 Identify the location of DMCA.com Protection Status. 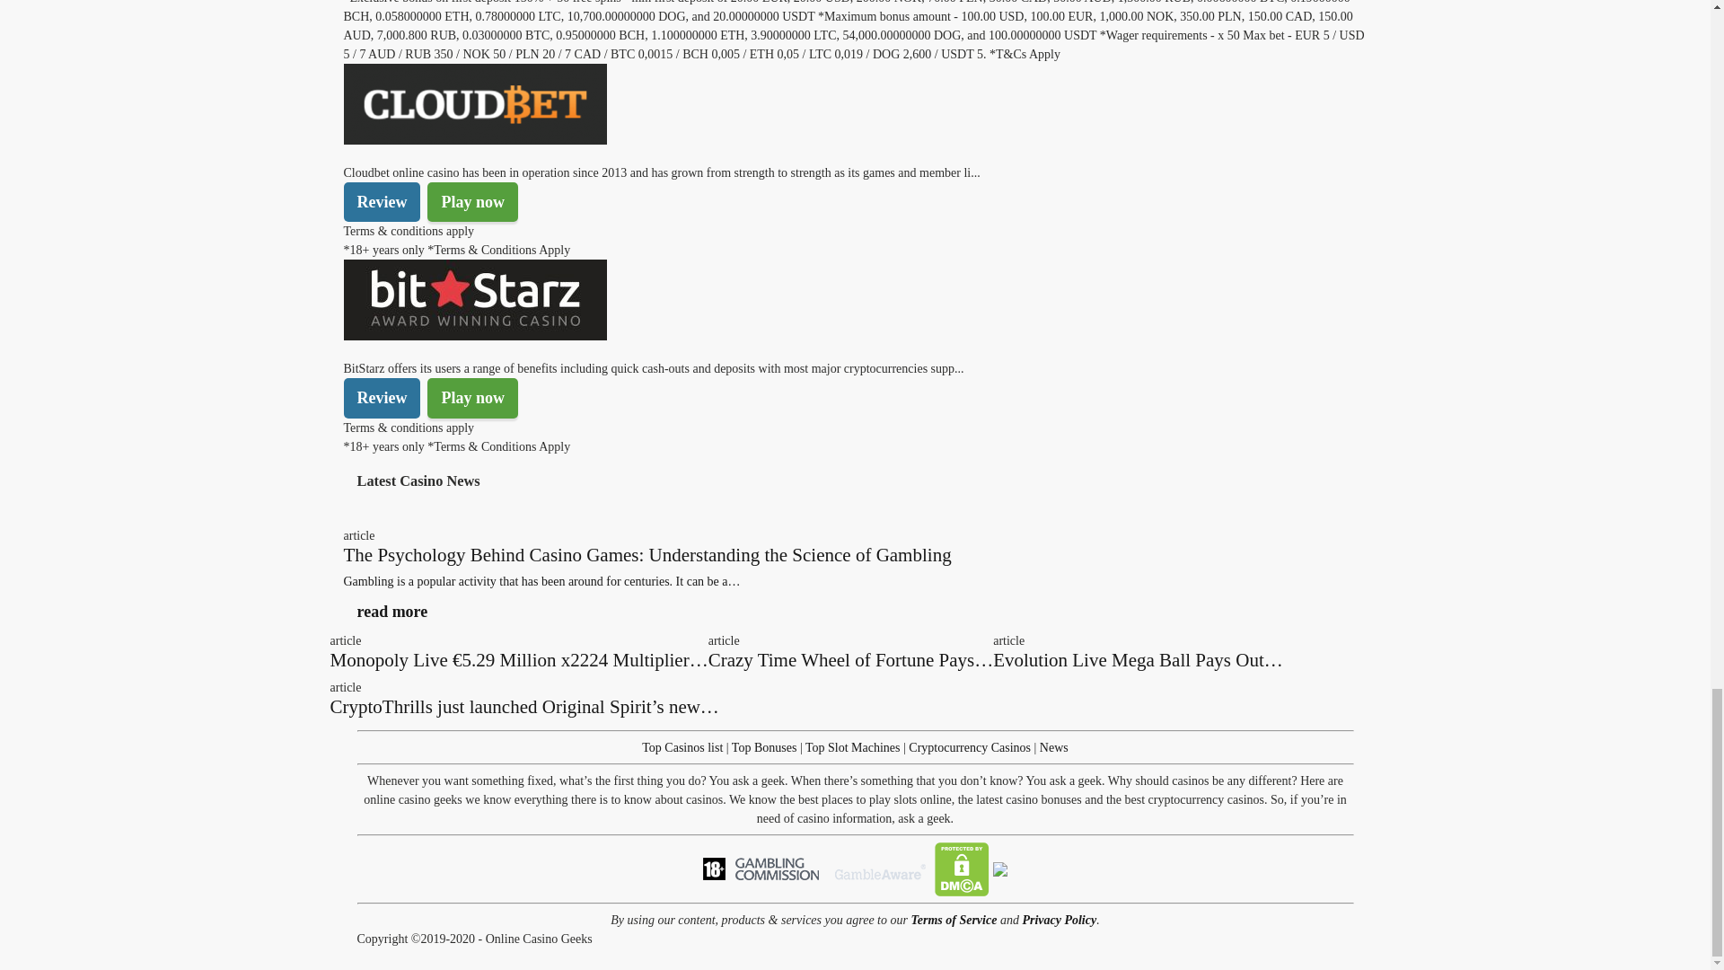
(962, 868).